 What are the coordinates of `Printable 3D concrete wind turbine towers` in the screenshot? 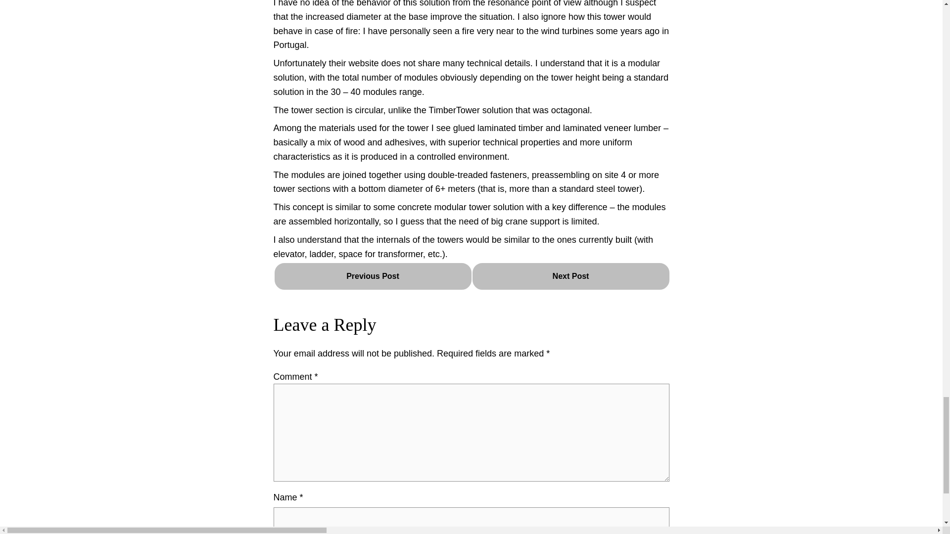 It's located at (373, 276).